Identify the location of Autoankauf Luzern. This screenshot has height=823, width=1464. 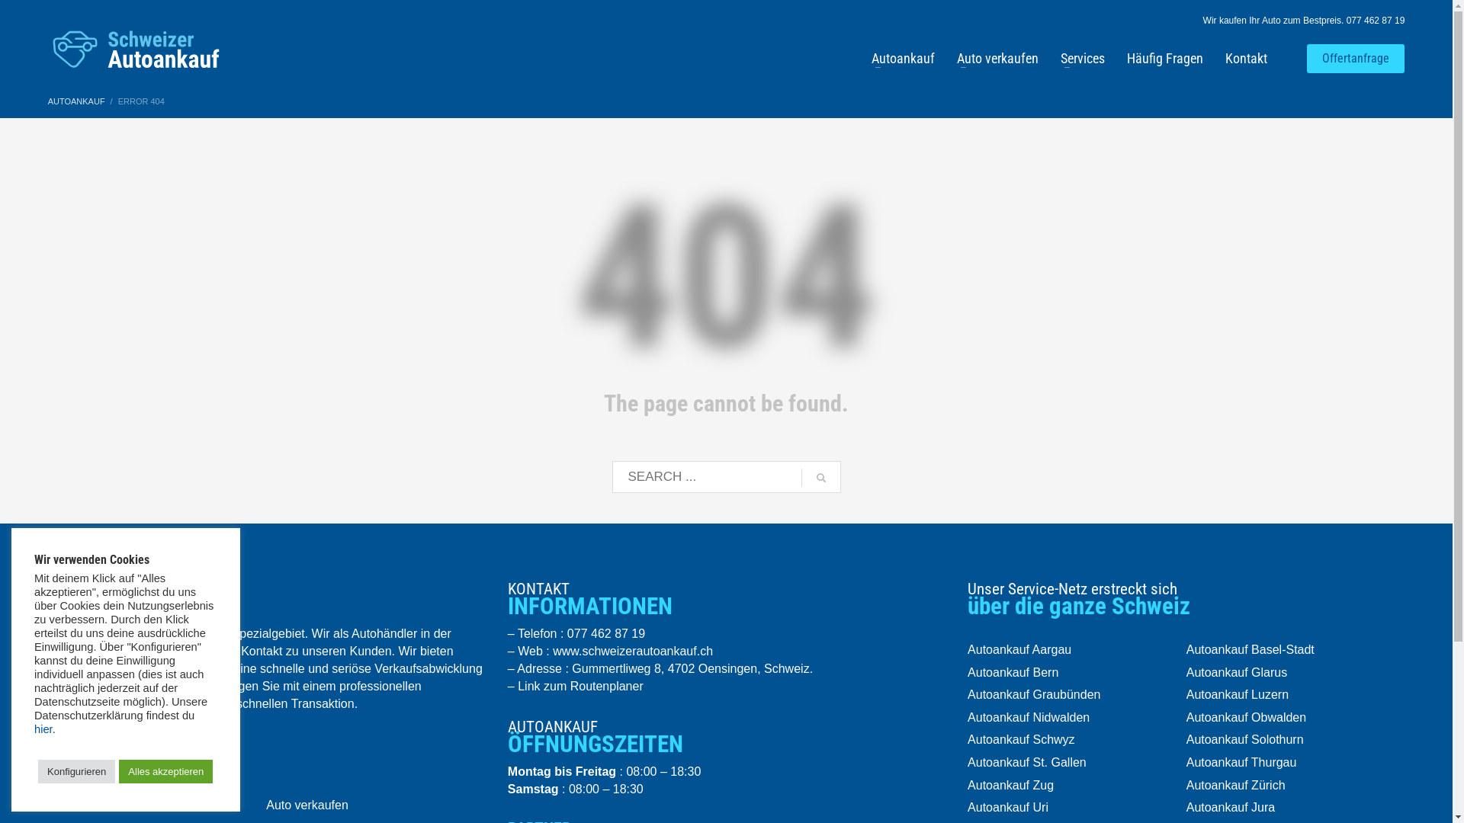
(1296, 695).